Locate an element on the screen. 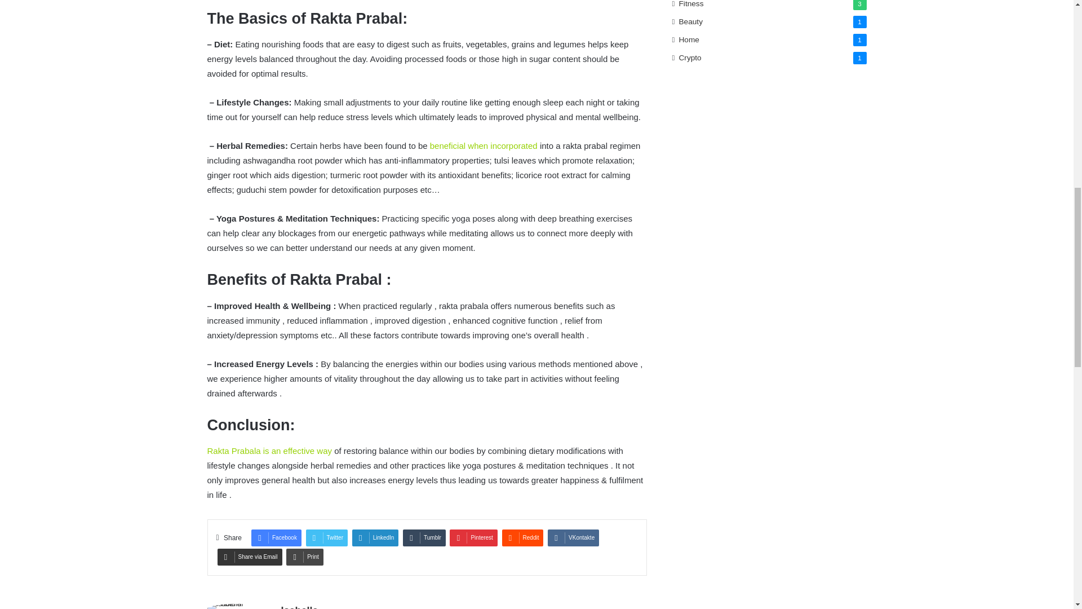 The image size is (1082, 609). Reddit is located at coordinates (523, 537).